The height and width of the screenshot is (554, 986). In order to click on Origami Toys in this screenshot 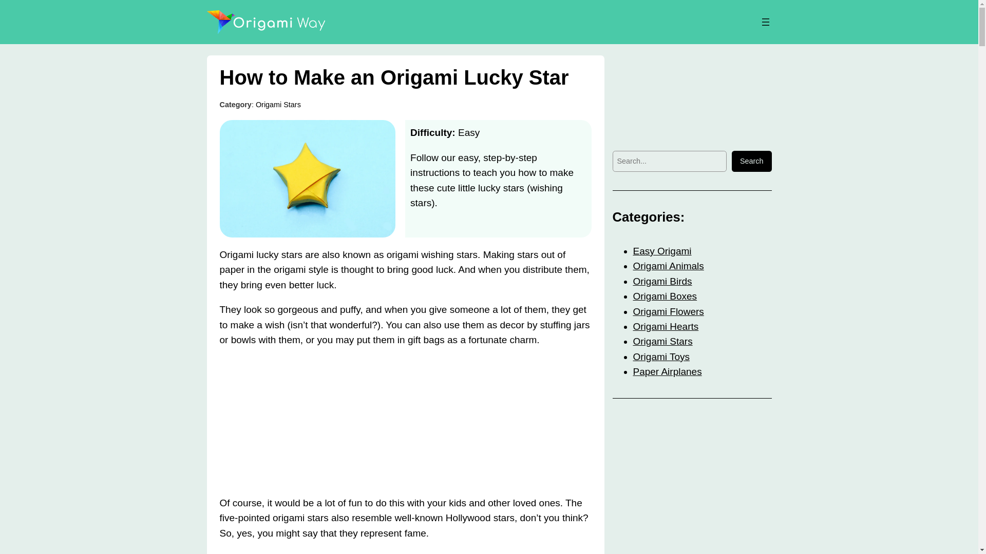, I will do `click(661, 357)`.